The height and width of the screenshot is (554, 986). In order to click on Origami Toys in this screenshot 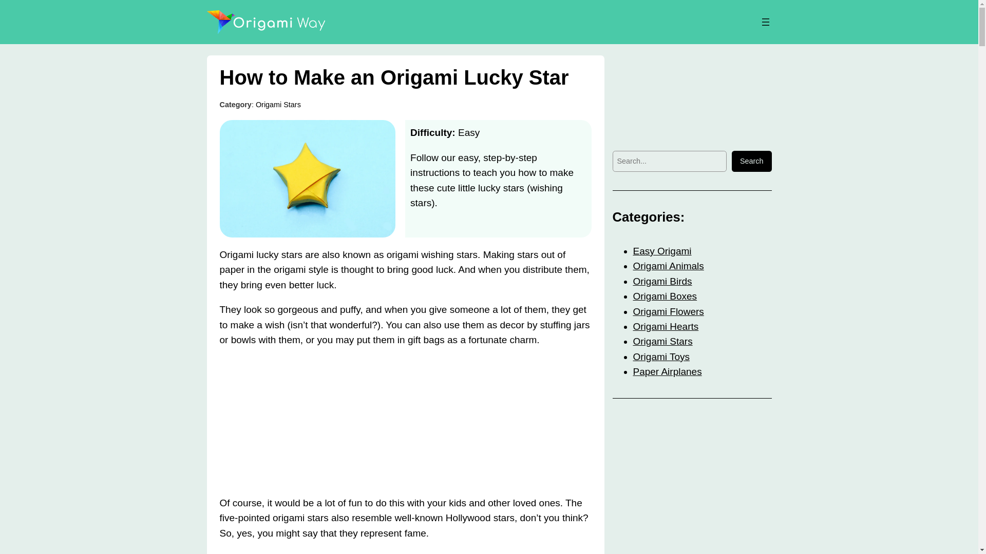, I will do `click(661, 357)`.